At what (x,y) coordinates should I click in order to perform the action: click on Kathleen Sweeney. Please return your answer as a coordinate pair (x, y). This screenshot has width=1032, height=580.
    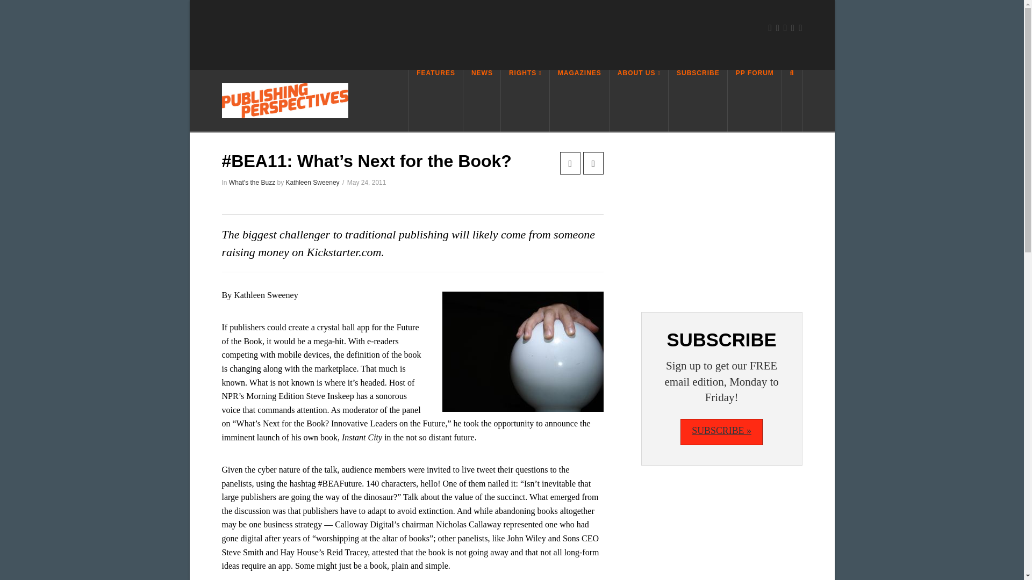
    Looking at the image, I should click on (312, 182).